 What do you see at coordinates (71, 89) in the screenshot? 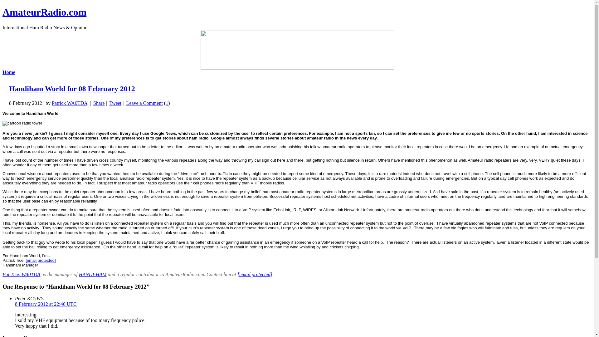
I see `Handiham World for 08 February 2012` at bounding box center [71, 89].